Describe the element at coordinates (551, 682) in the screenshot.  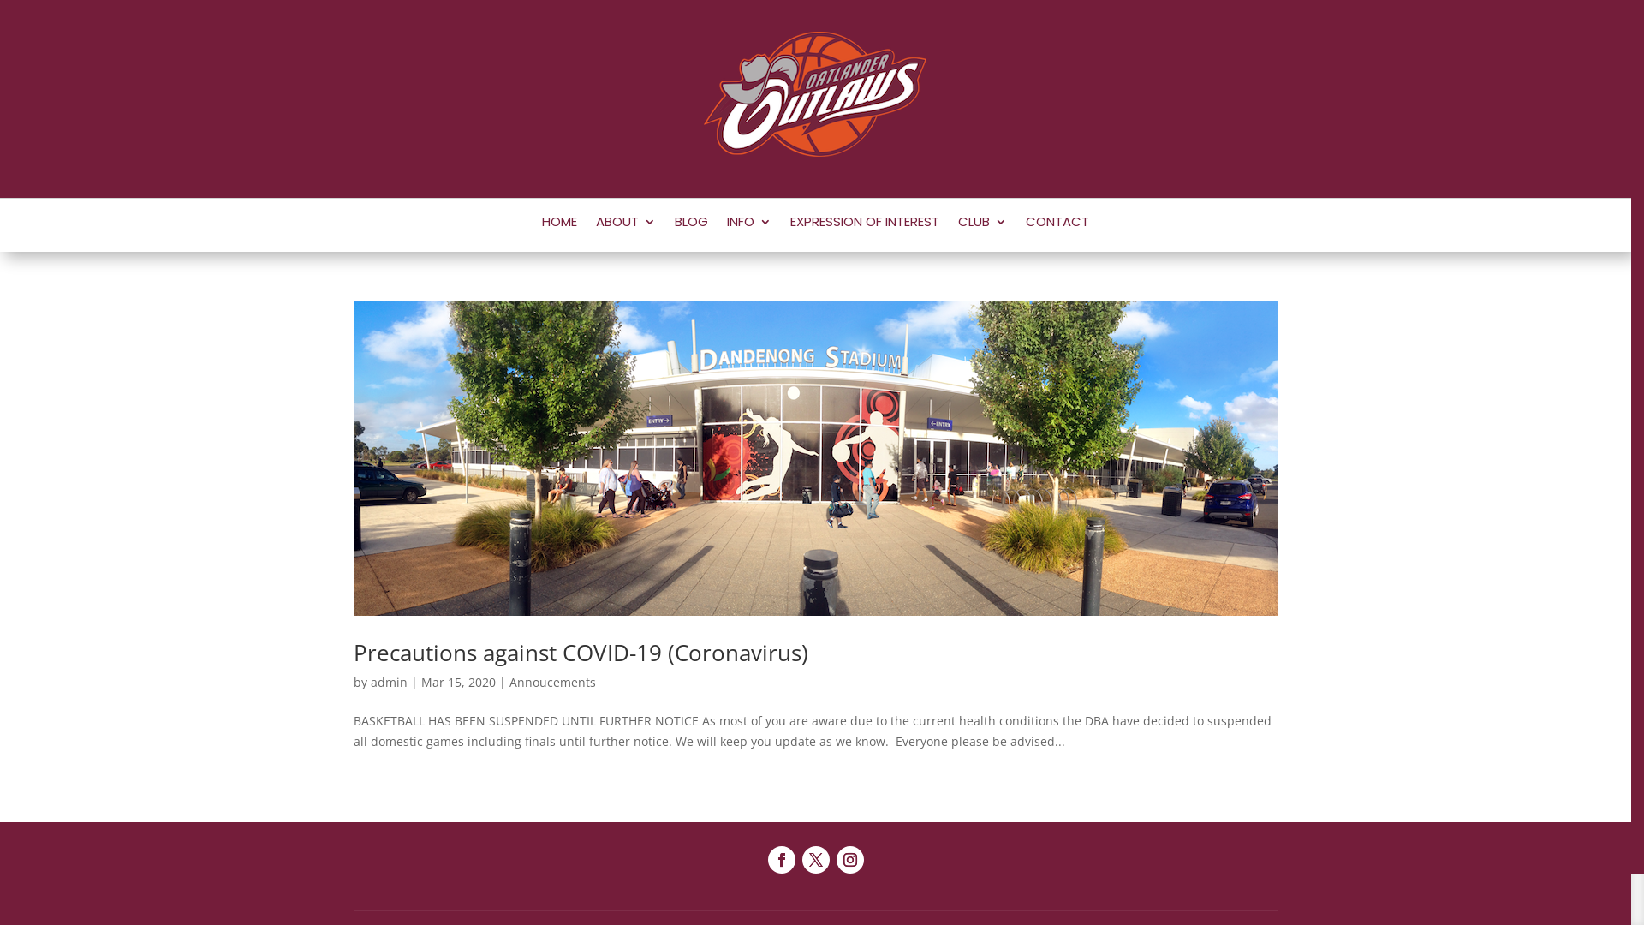
I see `Annoucements` at that location.